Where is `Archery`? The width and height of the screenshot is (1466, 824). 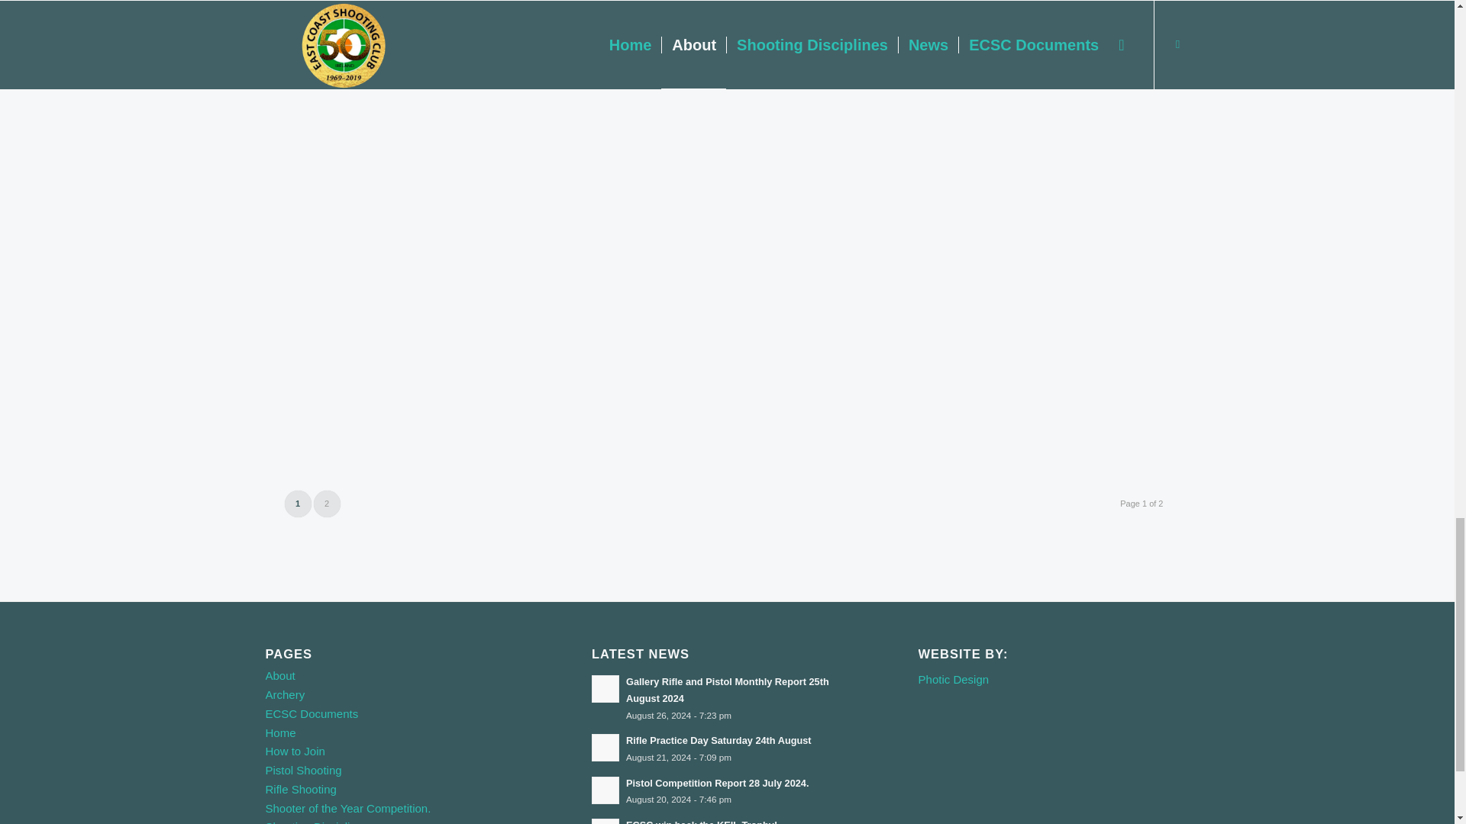 Archery is located at coordinates (285, 694).